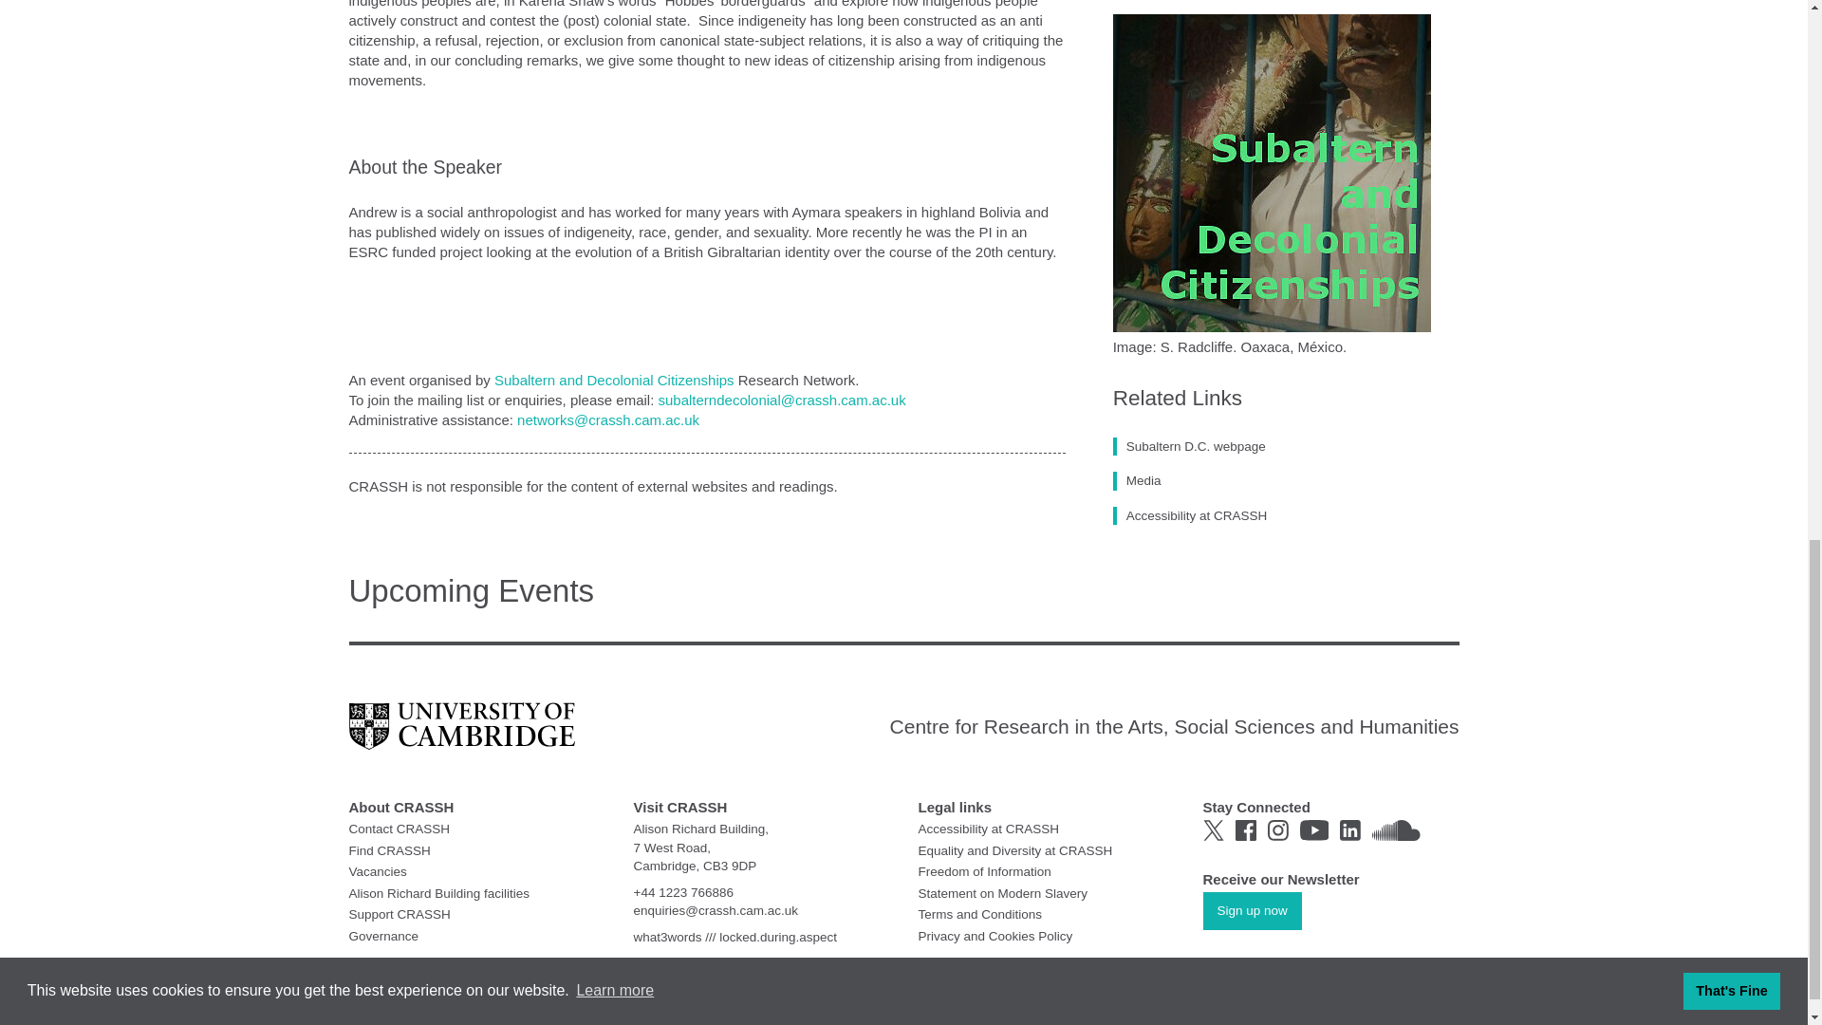 The width and height of the screenshot is (1822, 1025). Describe the element at coordinates (439, 894) in the screenshot. I see `Alison Richard Building facilities` at that location.